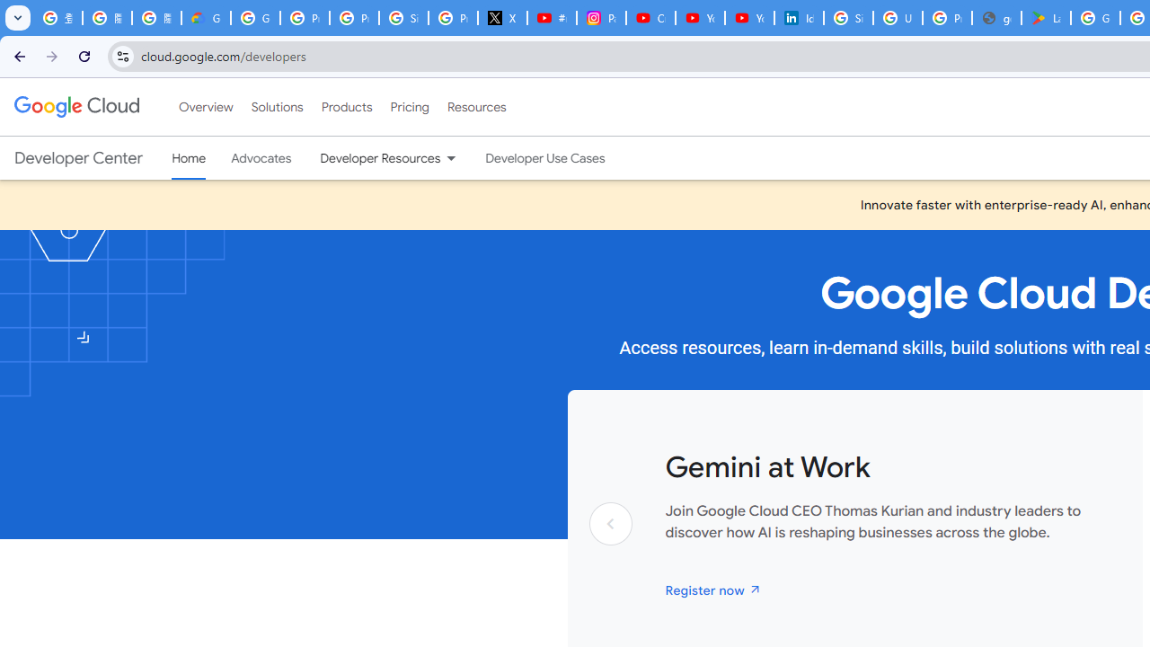 The image size is (1150, 647). I want to click on Sign in - Google Accounts, so click(404, 18).